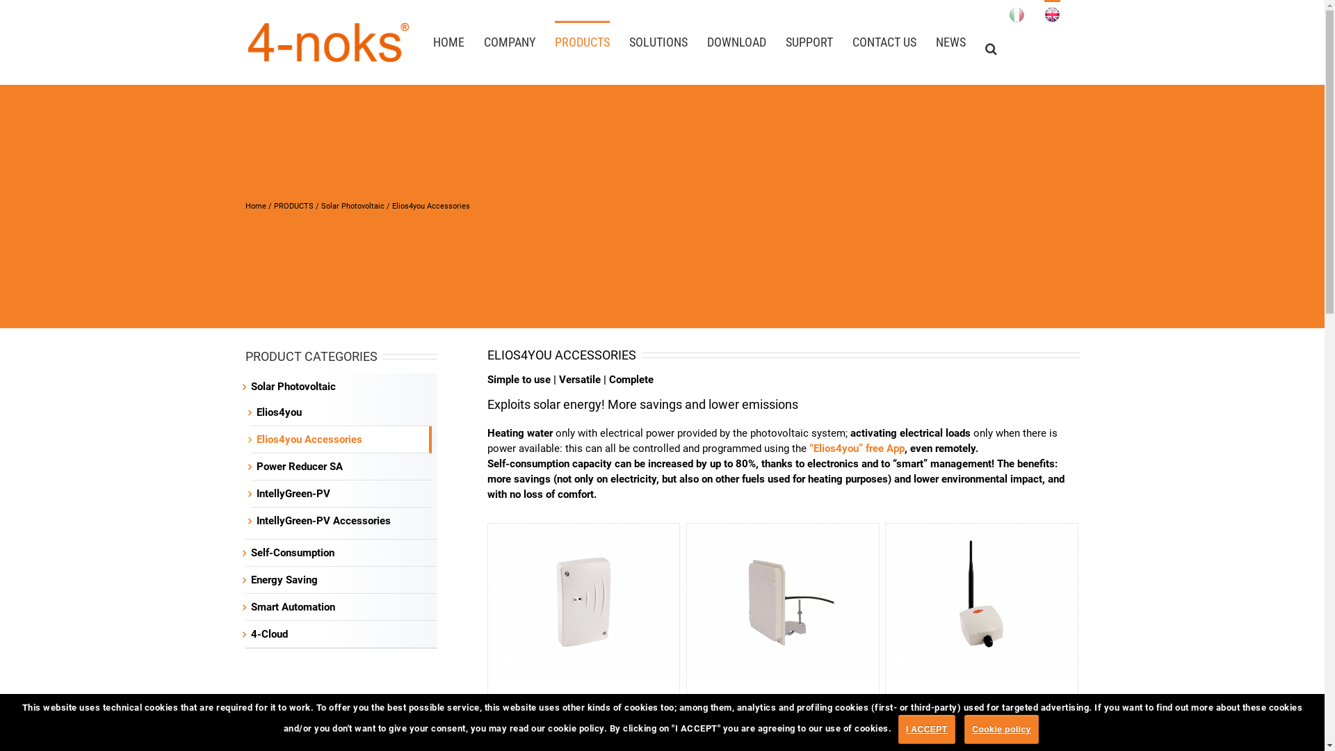 Image resolution: width=1335 pixels, height=751 pixels. Describe the element at coordinates (758, 703) in the screenshot. I see `Directional antenna` at that location.